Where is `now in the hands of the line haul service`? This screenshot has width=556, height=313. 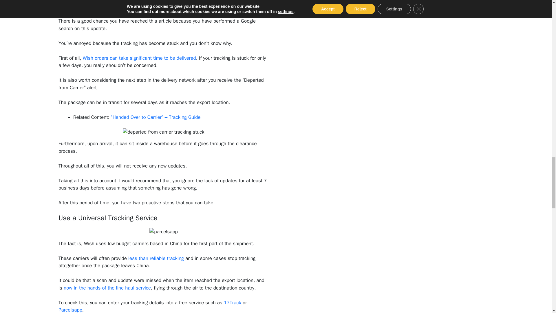
now in the hands of the line haul service is located at coordinates (107, 288).